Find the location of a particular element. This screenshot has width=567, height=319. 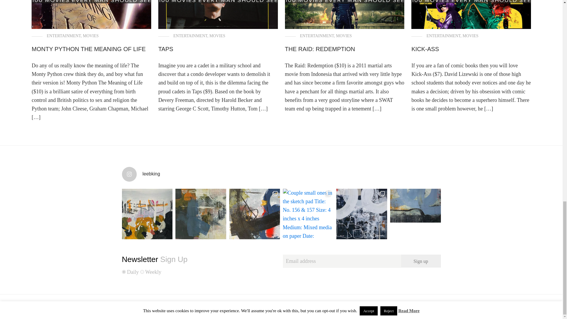

MOVIES is located at coordinates (217, 36).